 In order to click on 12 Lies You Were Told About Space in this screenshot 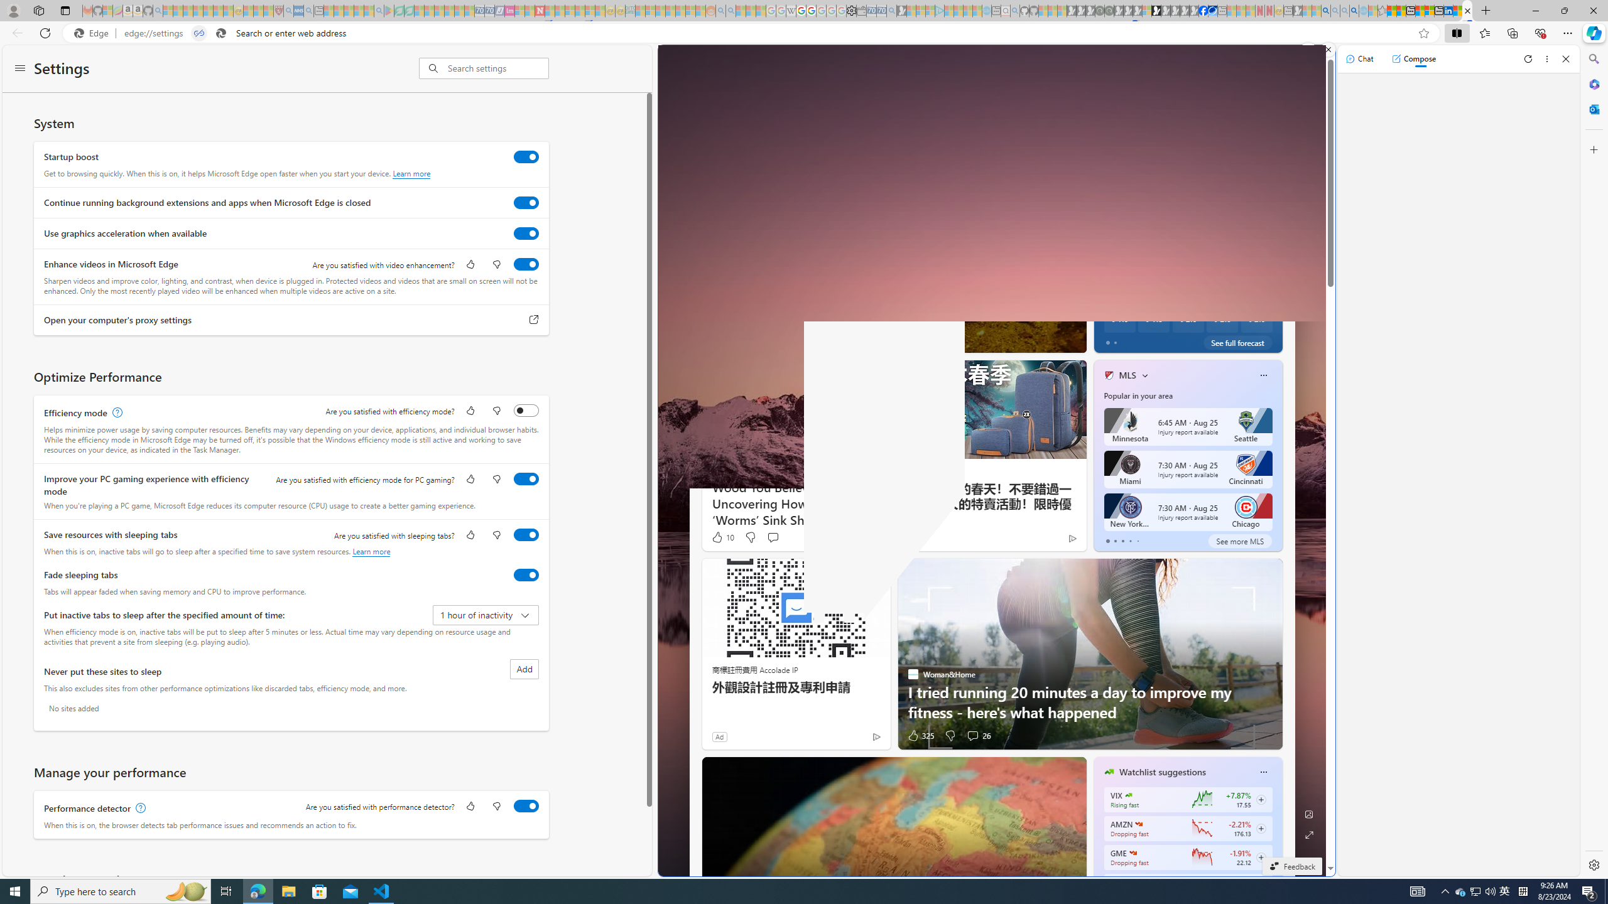, I will do `click(1280, 317)`.